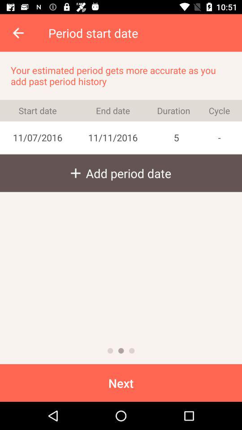 The width and height of the screenshot is (242, 430). What do you see at coordinates (110, 351) in the screenshot?
I see `go back` at bounding box center [110, 351].